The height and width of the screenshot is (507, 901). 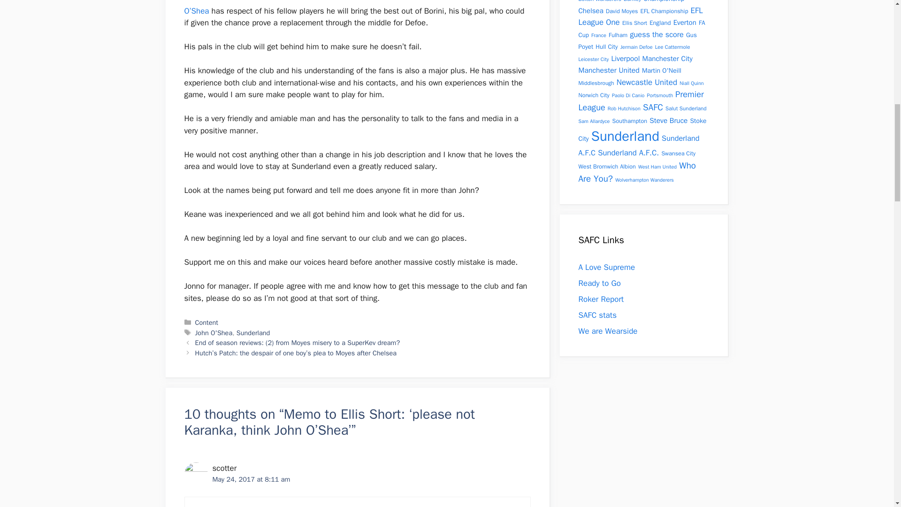 What do you see at coordinates (599, 1) in the screenshot?
I see `Bolton Wanderers` at bounding box center [599, 1].